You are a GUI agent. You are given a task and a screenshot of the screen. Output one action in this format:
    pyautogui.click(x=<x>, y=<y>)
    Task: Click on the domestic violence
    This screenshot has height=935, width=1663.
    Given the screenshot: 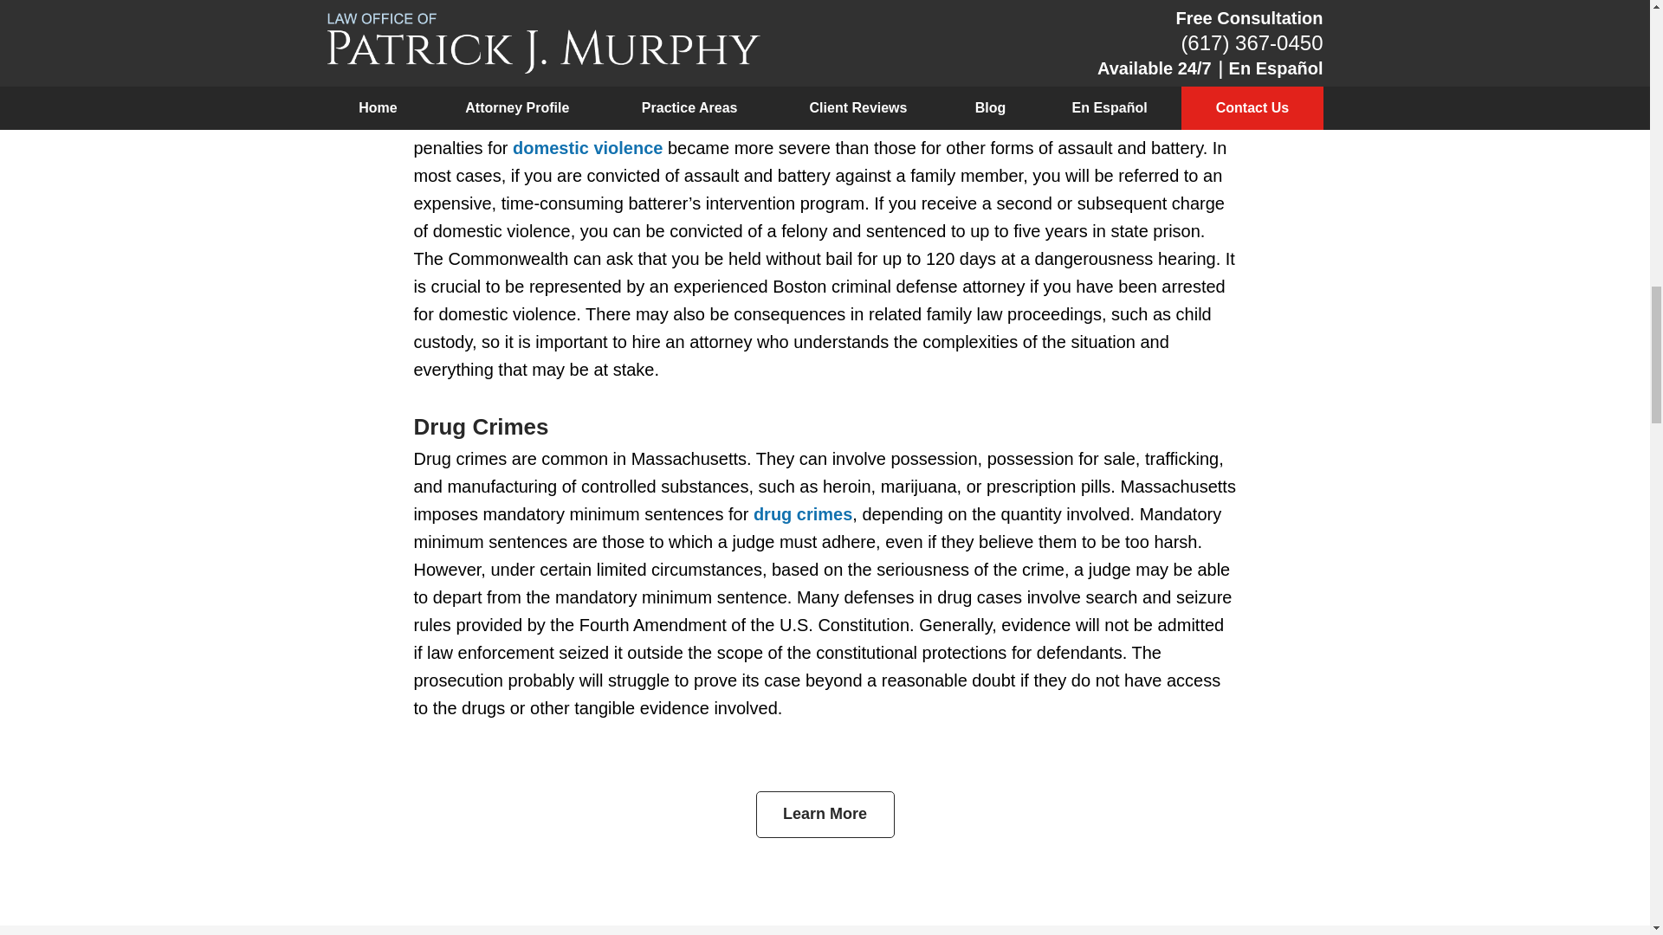 What is the action you would take?
    pyautogui.click(x=587, y=147)
    